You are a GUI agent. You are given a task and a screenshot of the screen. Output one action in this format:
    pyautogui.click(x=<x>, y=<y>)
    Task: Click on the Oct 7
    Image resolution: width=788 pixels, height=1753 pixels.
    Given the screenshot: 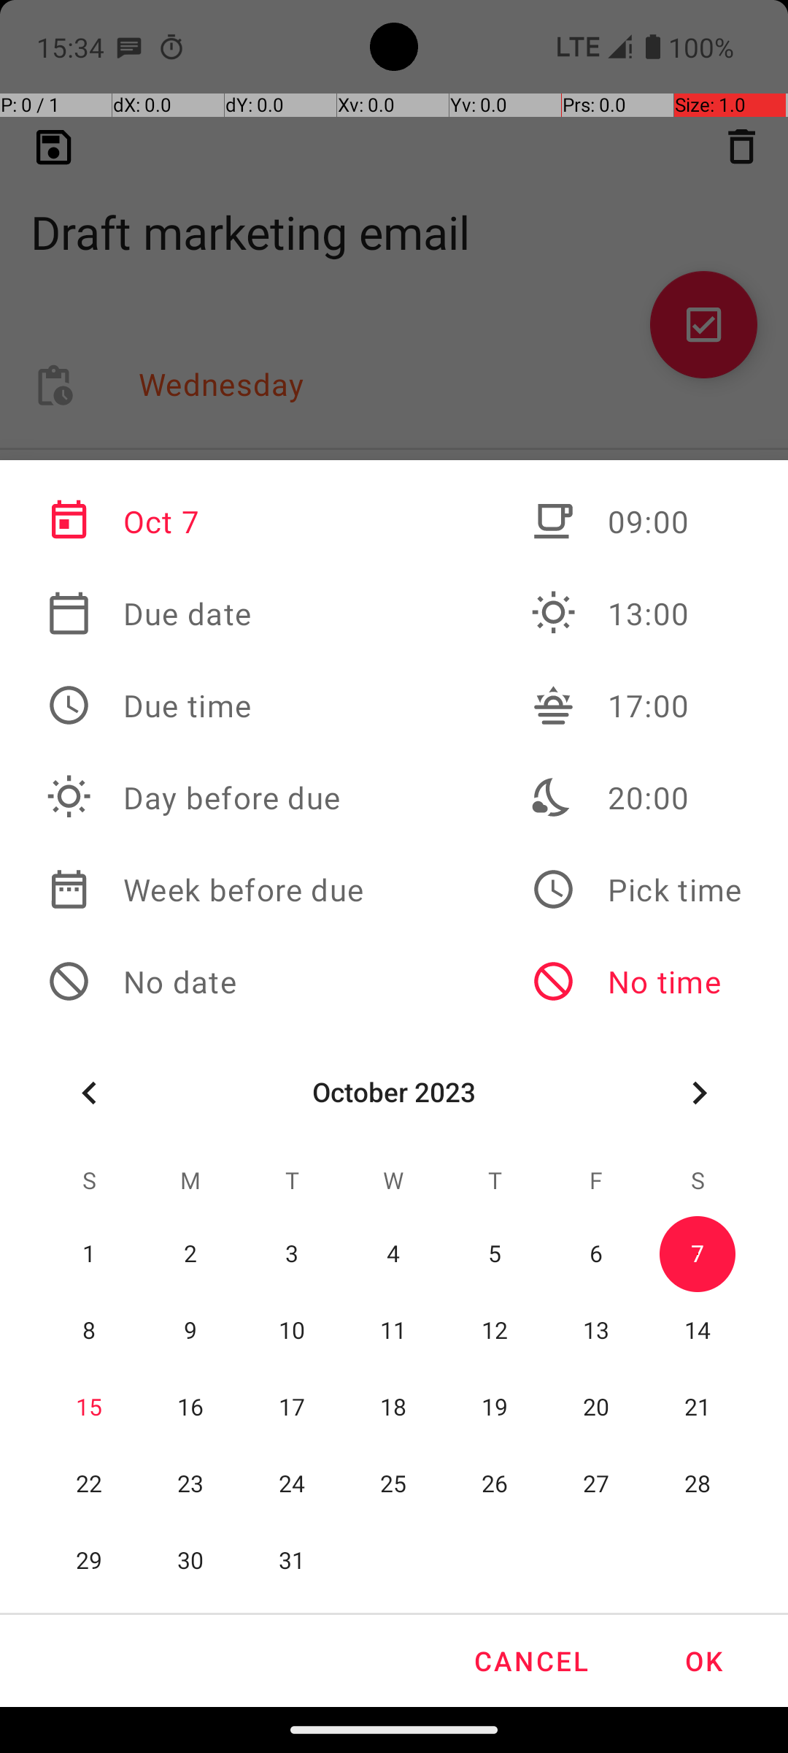 What is the action you would take?
    pyautogui.click(x=205, y=522)
    